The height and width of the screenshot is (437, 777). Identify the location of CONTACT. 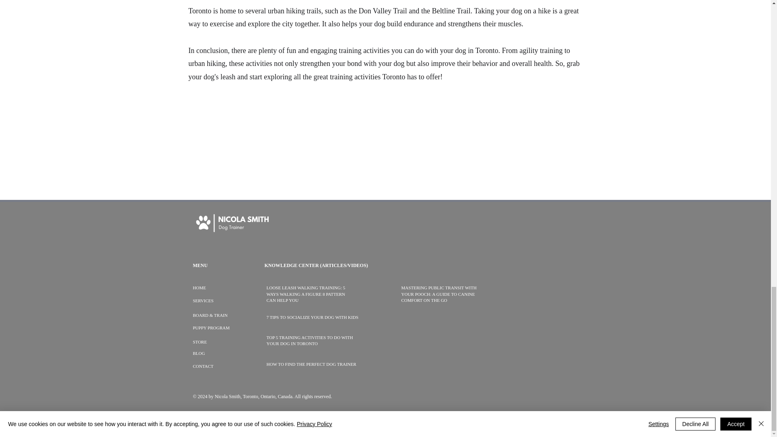
(203, 366).